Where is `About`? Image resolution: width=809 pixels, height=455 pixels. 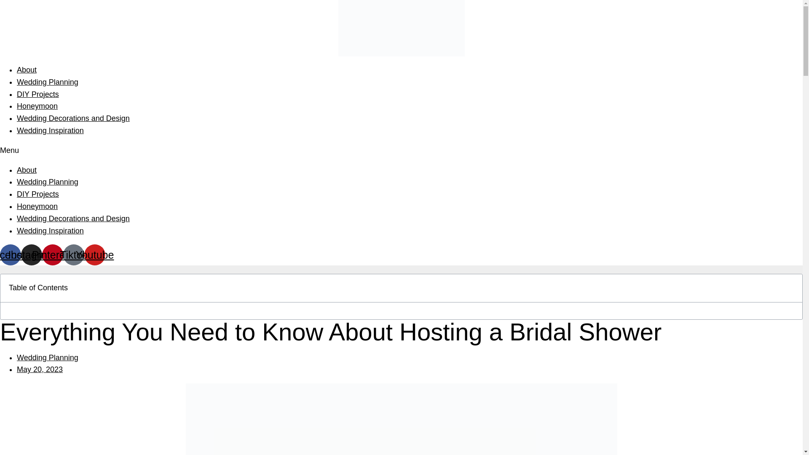 About is located at coordinates (27, 70).